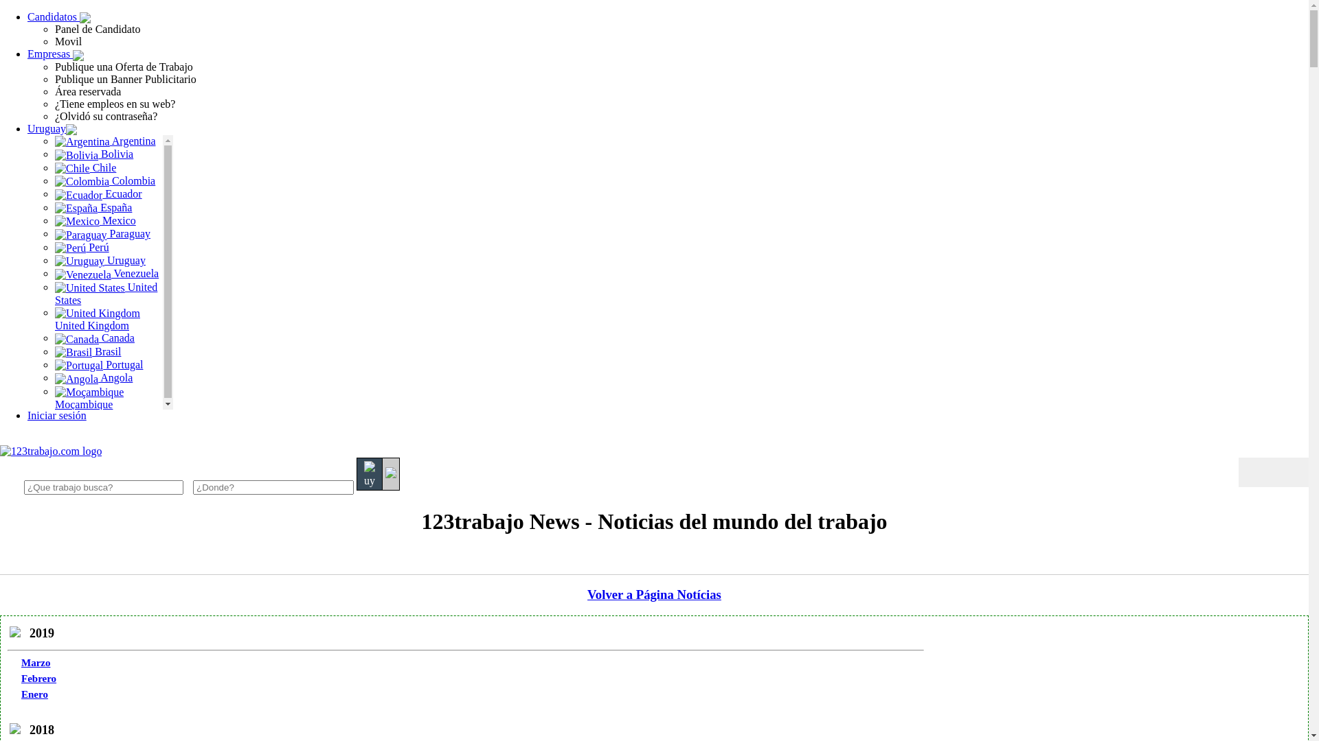 This screenshot has height=741, width=1319. What do you see at coordinates (95, 338) in the screenshot?
I see `Canada` at bounding box center [95, 338].